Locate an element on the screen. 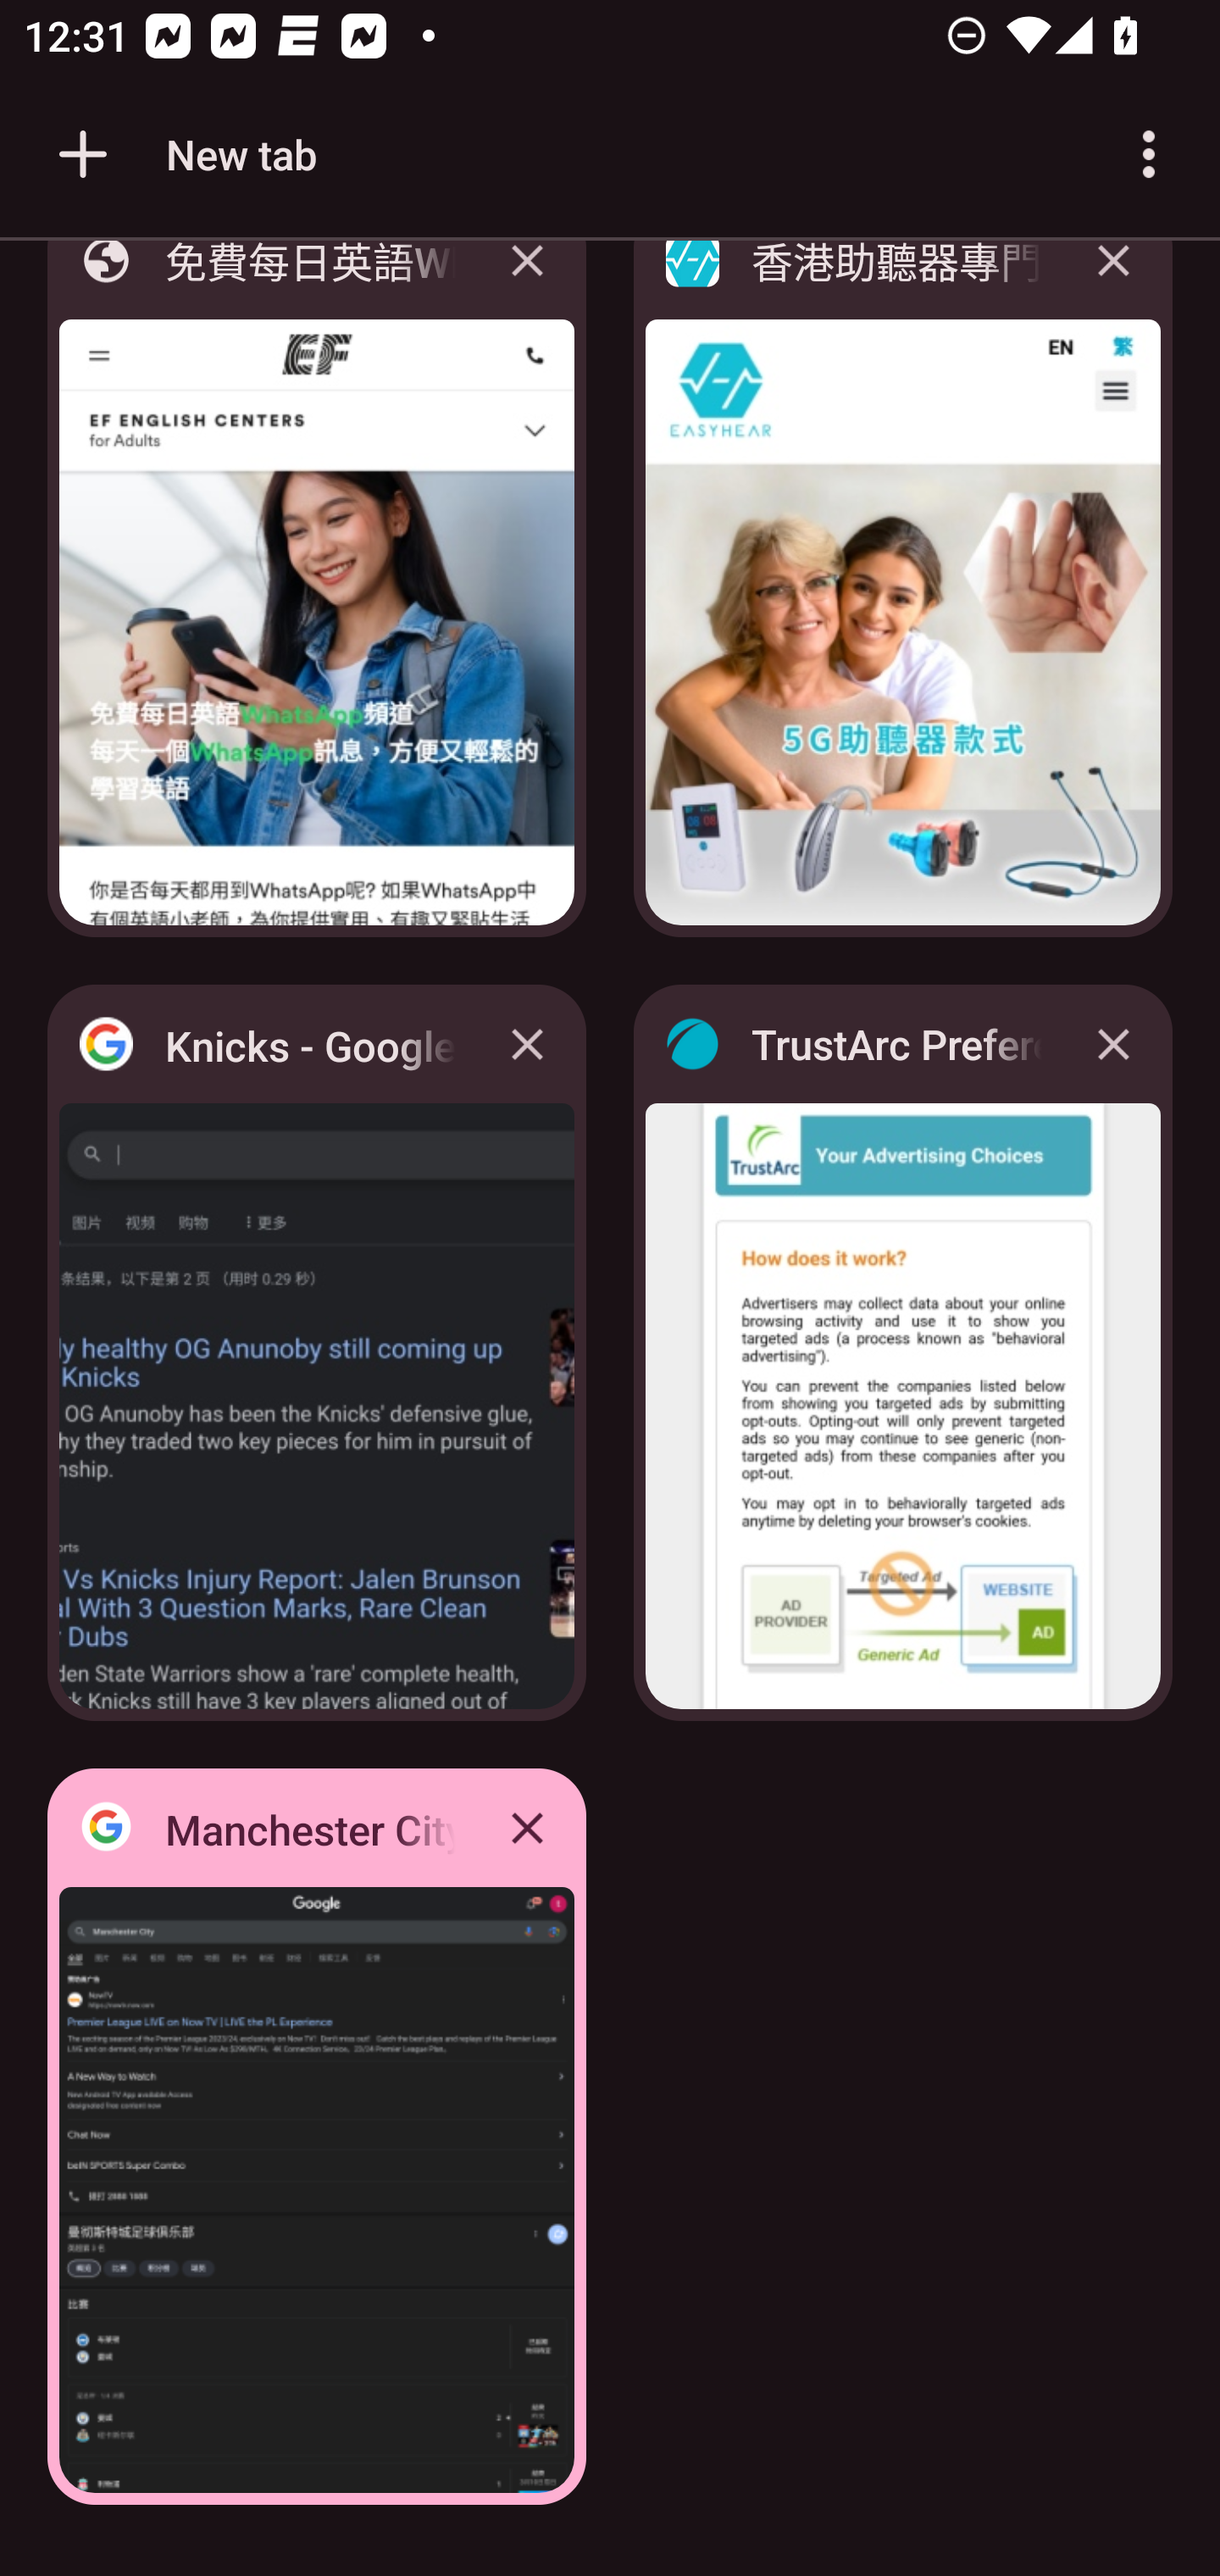 The image size is (1220, 2576). Close 香港助聽器專門店 | 5G款式推薦推介 | 購買價錢價格 - 清晰聽 tab is located at coordinates (1113, 285).